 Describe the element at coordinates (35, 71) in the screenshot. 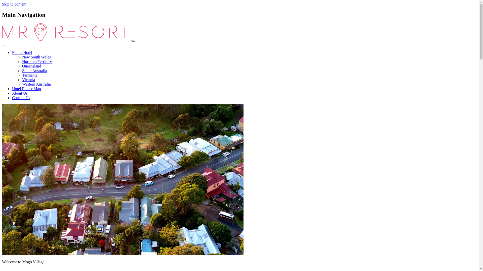

I see `South Australia` at that location.